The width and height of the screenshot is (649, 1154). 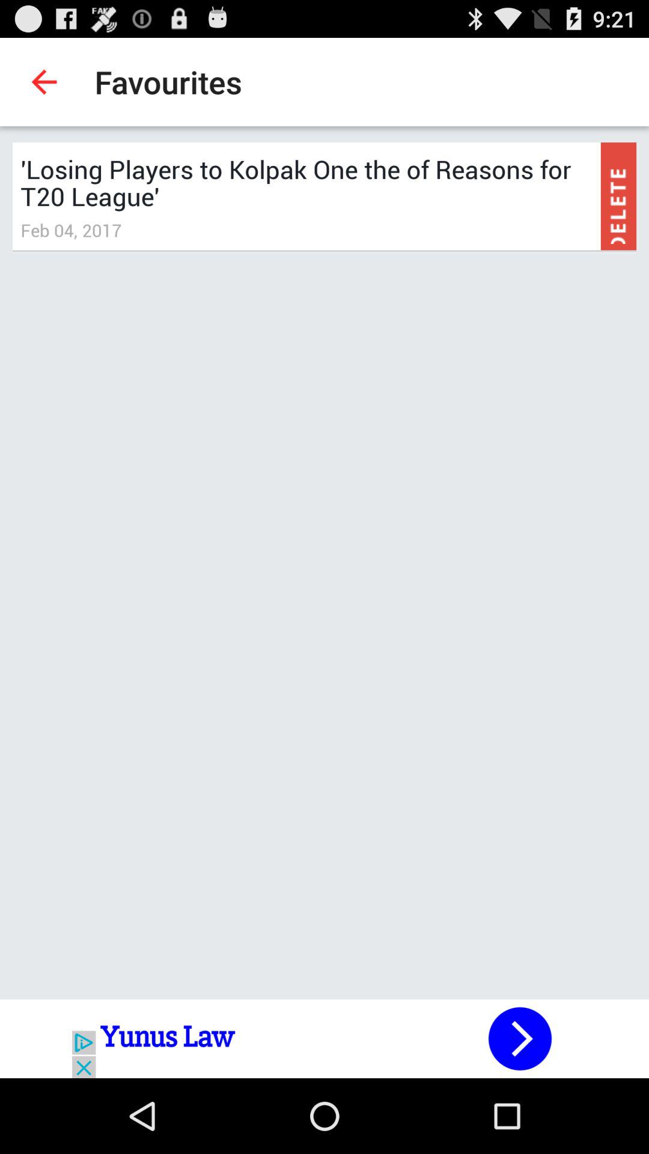 What do you see at coordinates (324, 1039) in the screenshot?
I see `add banner` at bounding box center [324, 1039].